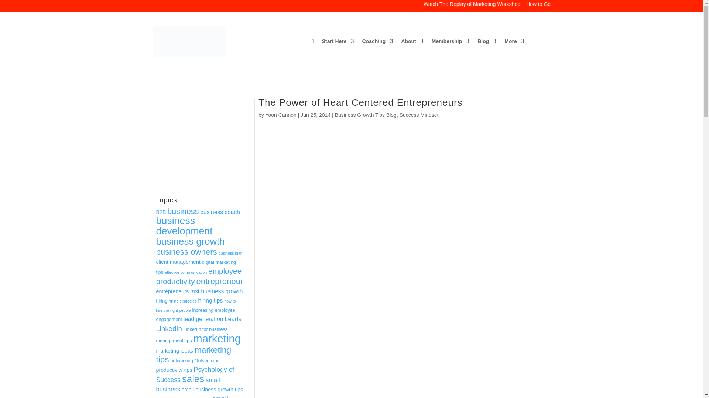 Image resolution: width=709 pixels, height=398 pixels. What do you see at coordinates (514, 43) in the screenshot?
I see `More` at bounding box center [514, 43].